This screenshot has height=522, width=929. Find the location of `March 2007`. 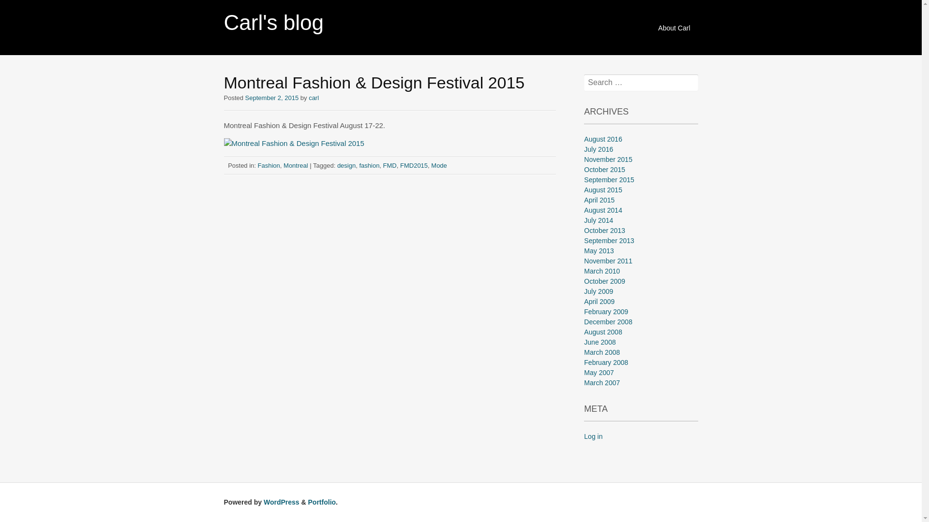

March 2007 is located at coordinates (602, 383).